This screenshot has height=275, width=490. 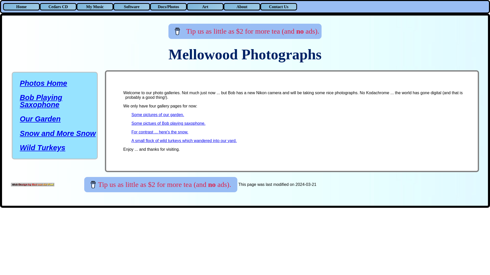 I want to click on My Music, so click(x=95, y=7).